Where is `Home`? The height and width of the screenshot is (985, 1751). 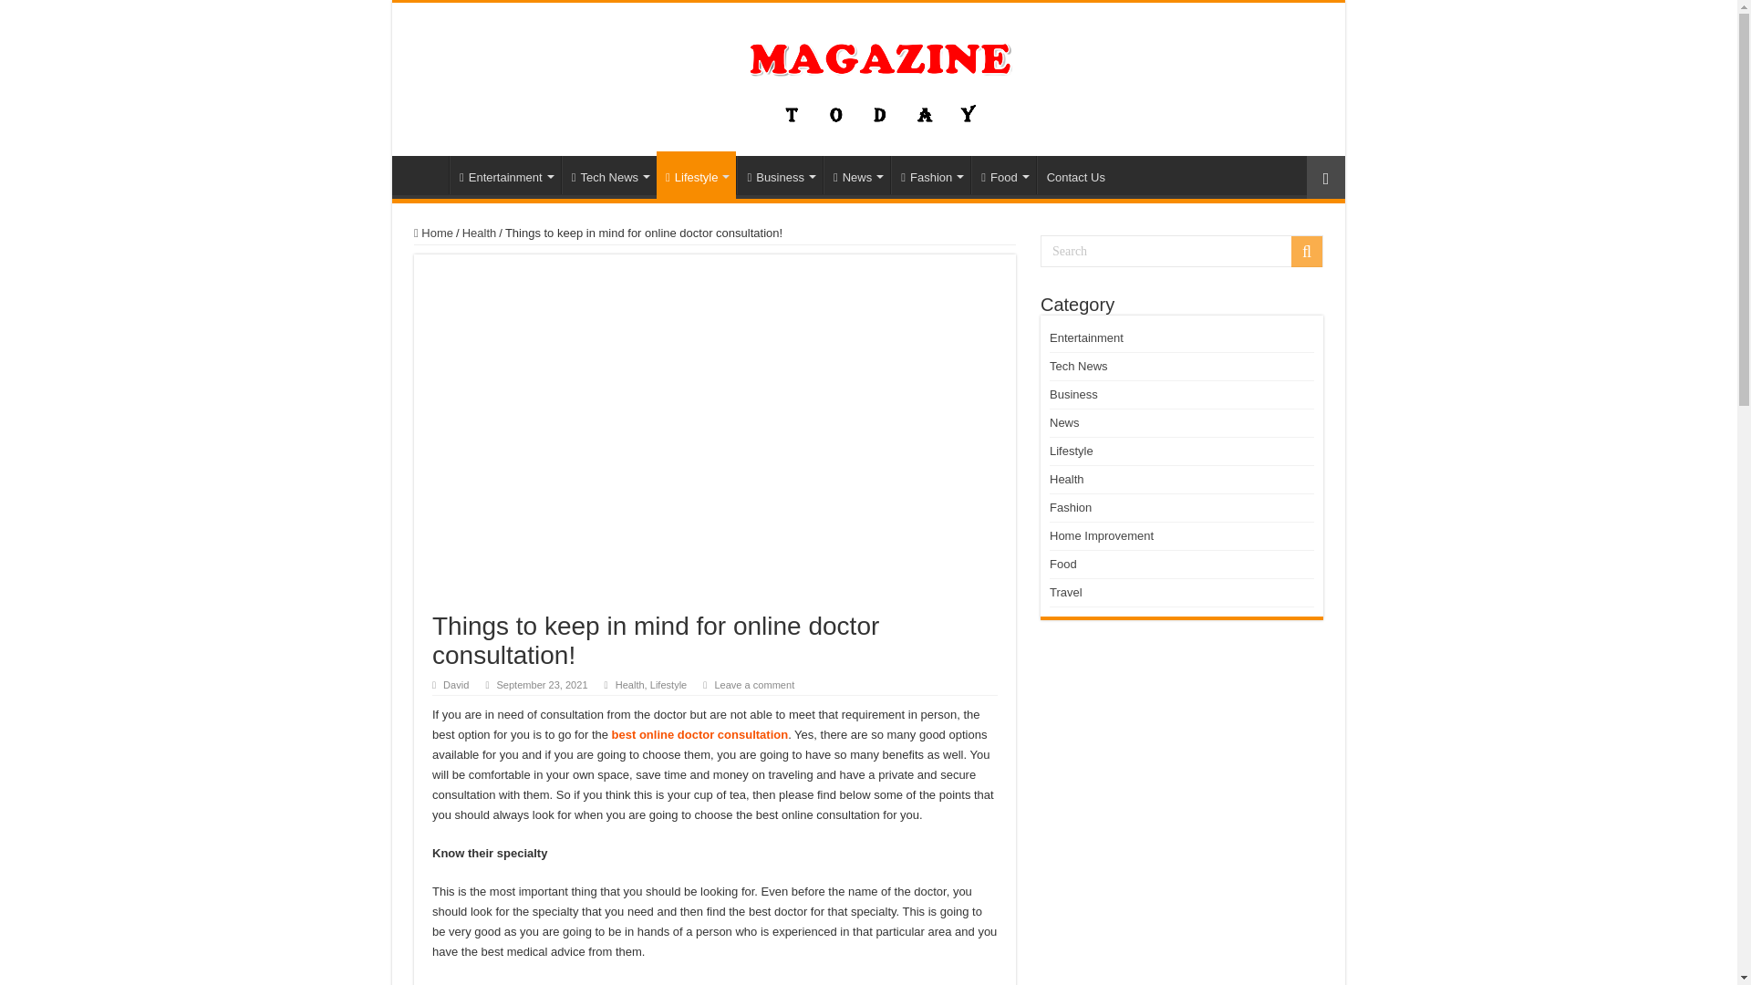 Home is located at coordinates (424, 174).